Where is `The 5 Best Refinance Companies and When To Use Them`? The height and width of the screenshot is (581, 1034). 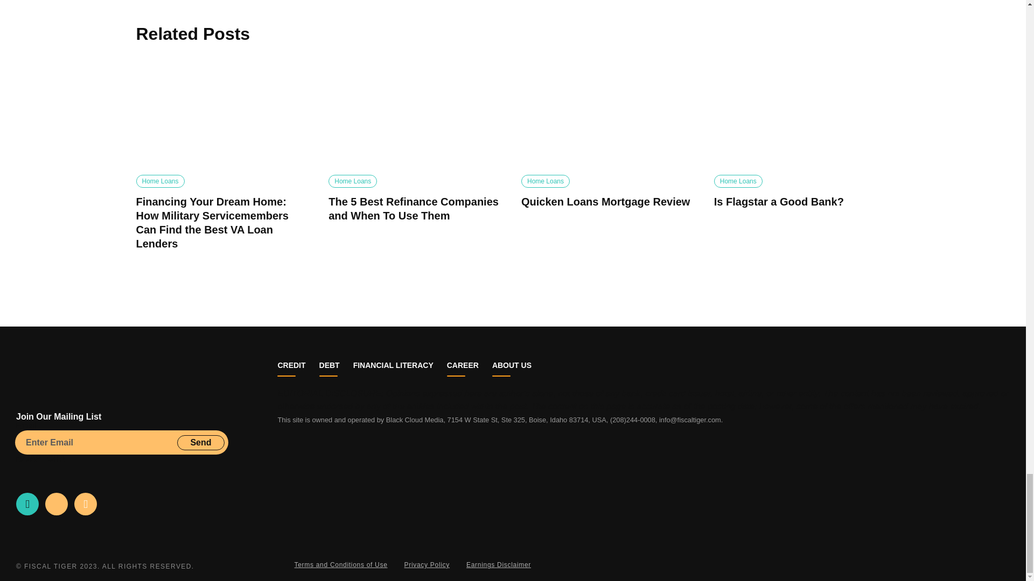 The 5 Best Refinance Companies and When To Use Them is located at coordinates (416, 116).